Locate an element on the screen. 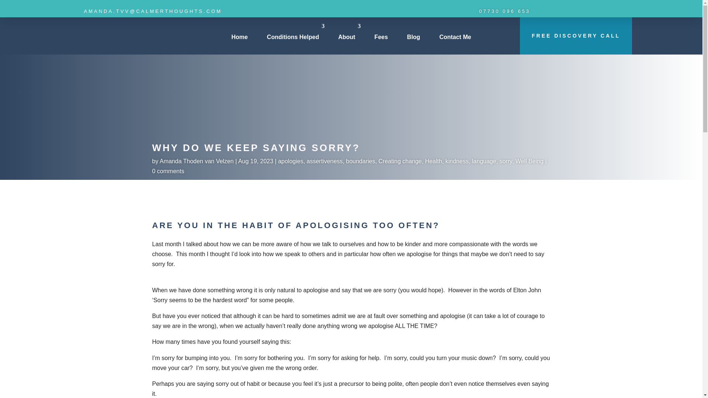 Image resolution: width=708 pixels, height=398 pixels. Posts by Amanda Thoden van Velzen is located at coordinates (197, 161).